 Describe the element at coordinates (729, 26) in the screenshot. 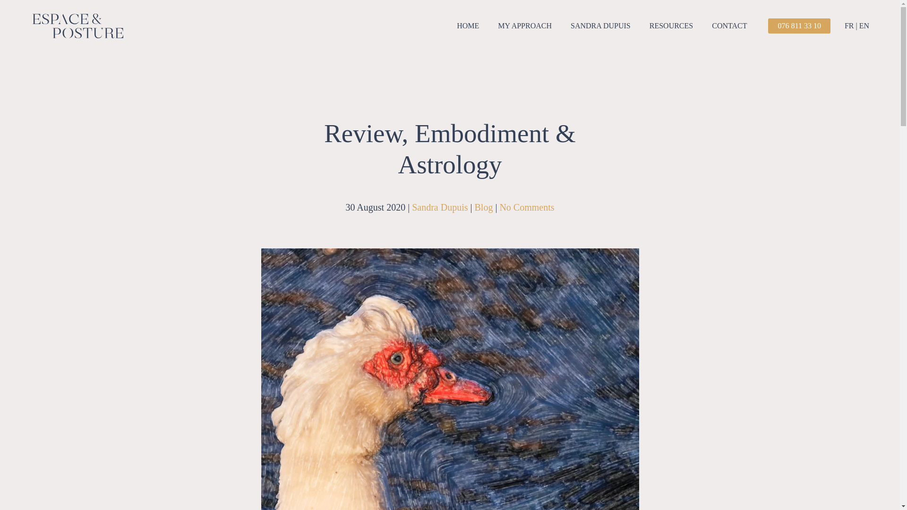

I see `CONTACT` at that location.